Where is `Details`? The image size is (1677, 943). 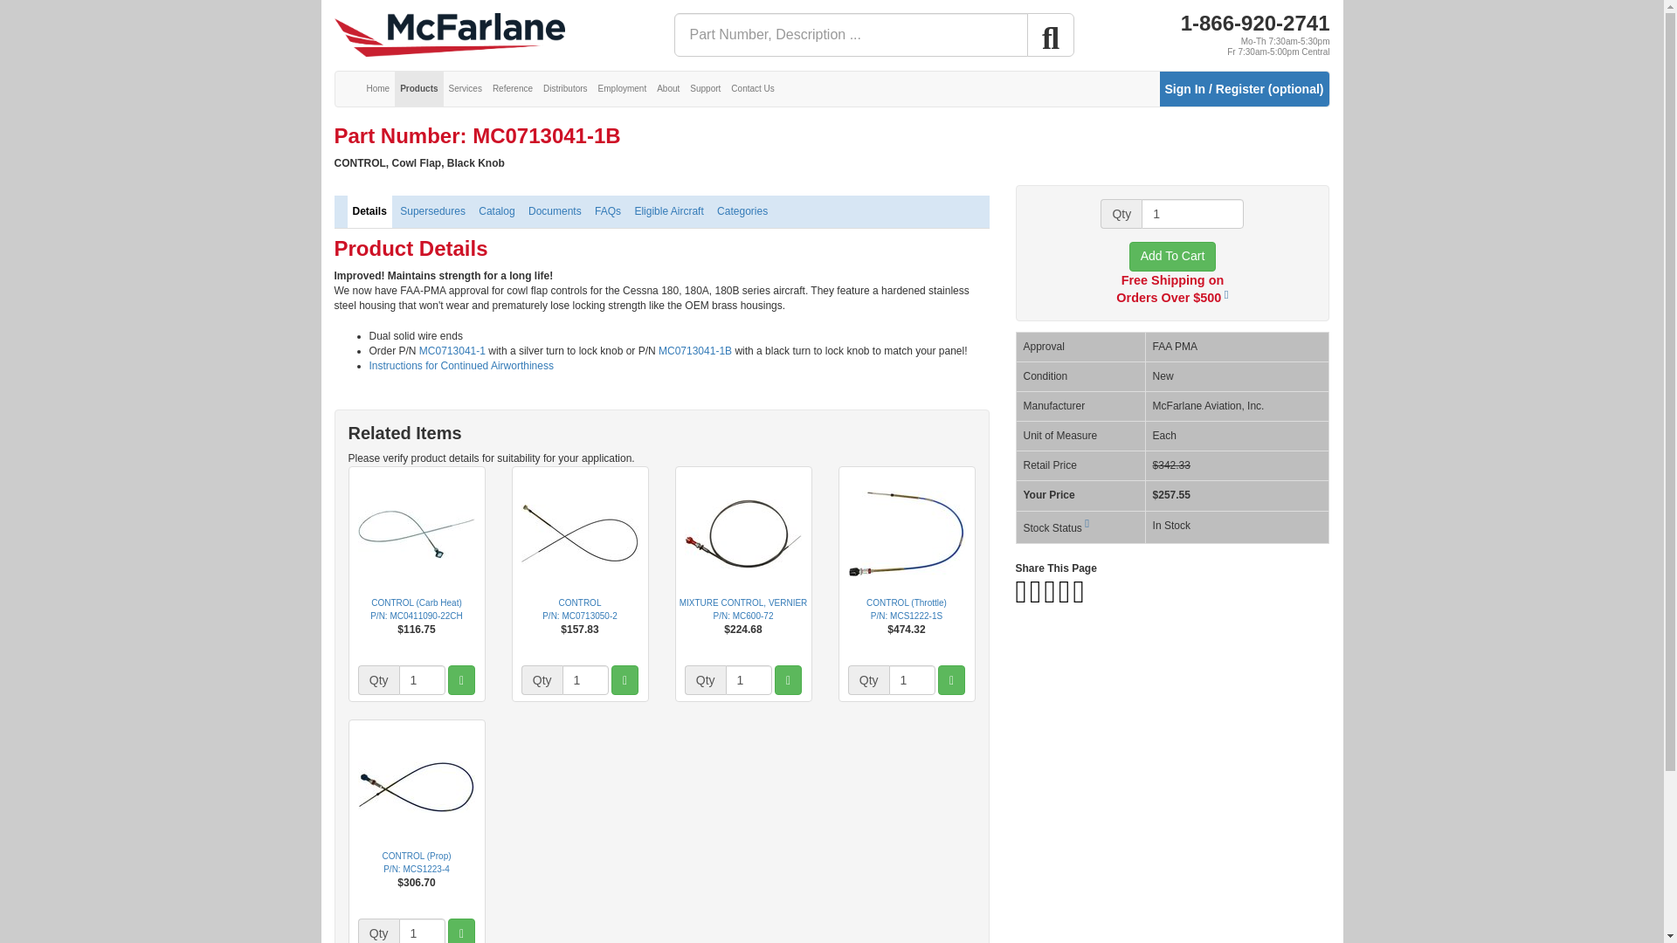
Details is located at coordinates (369, 211).